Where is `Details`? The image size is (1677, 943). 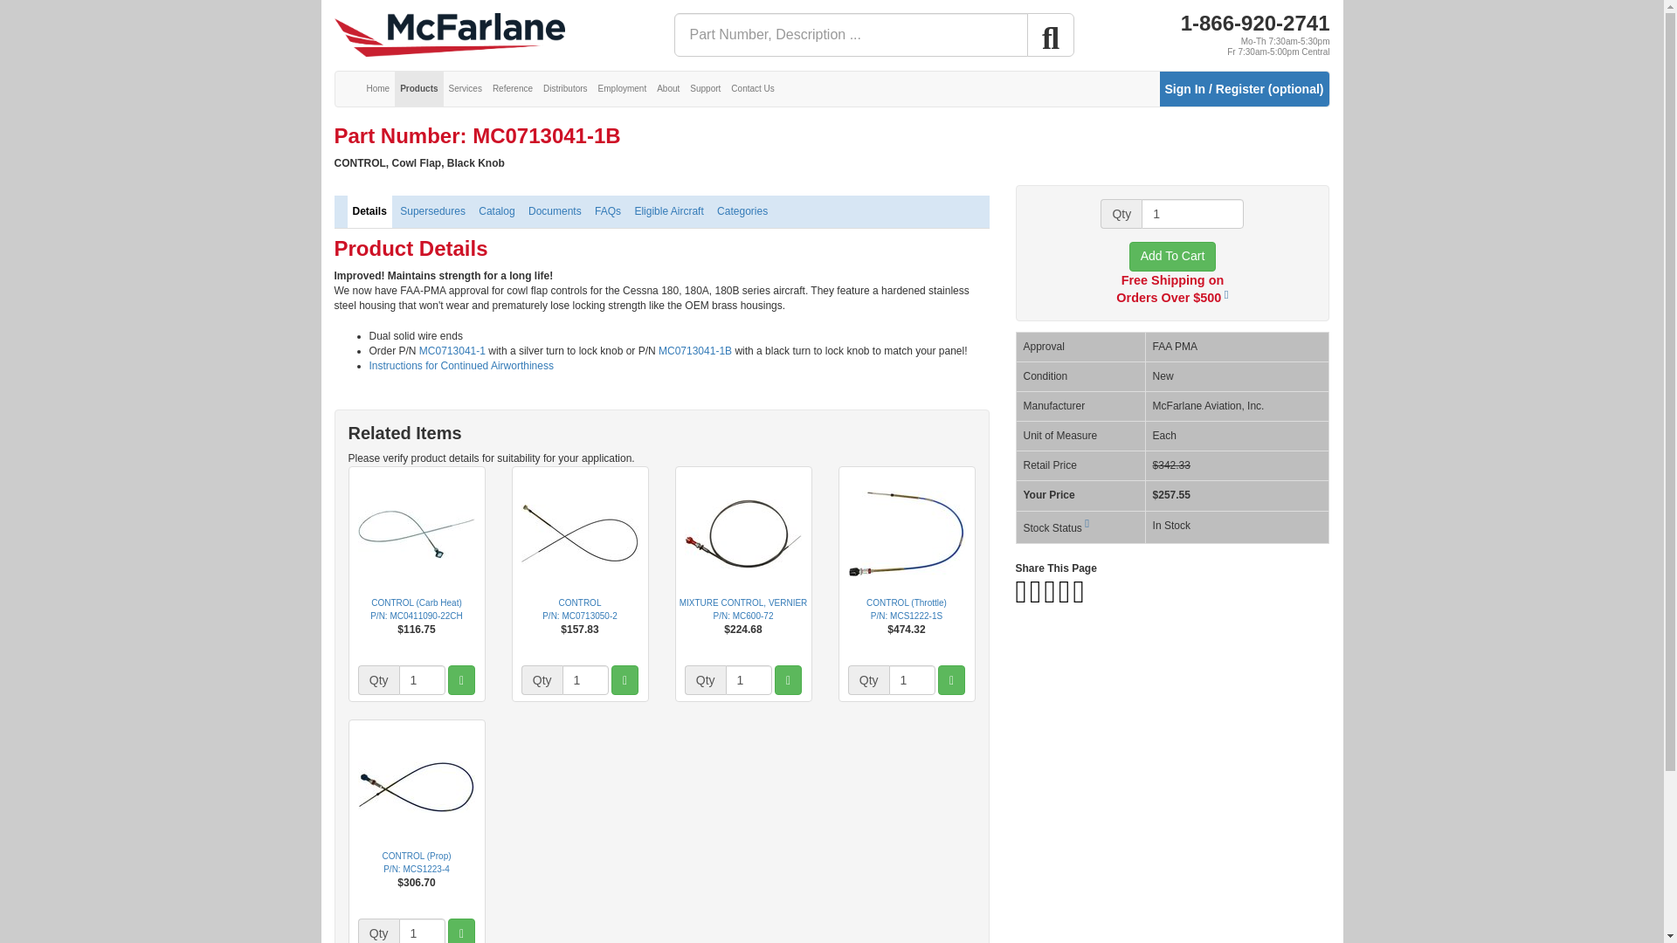
Details is located at coordinates (369, 211).